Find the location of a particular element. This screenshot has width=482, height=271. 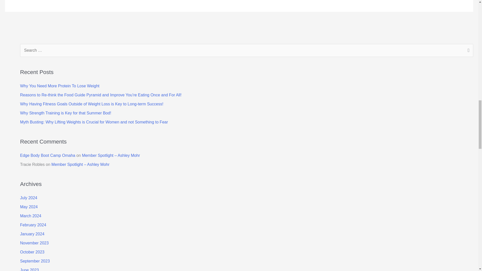

October 2023 is located at coordinates (32, 252).